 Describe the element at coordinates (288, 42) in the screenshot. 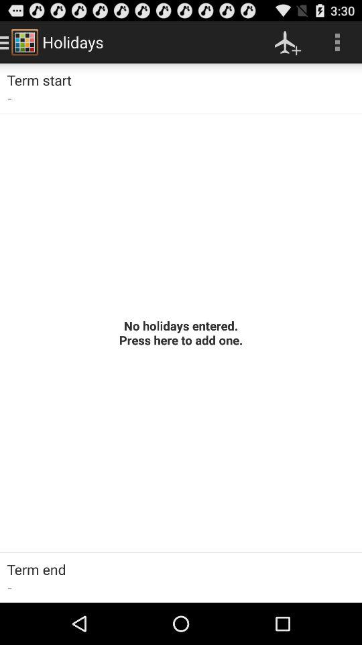

I see `click app above no holidays entered` at that location.